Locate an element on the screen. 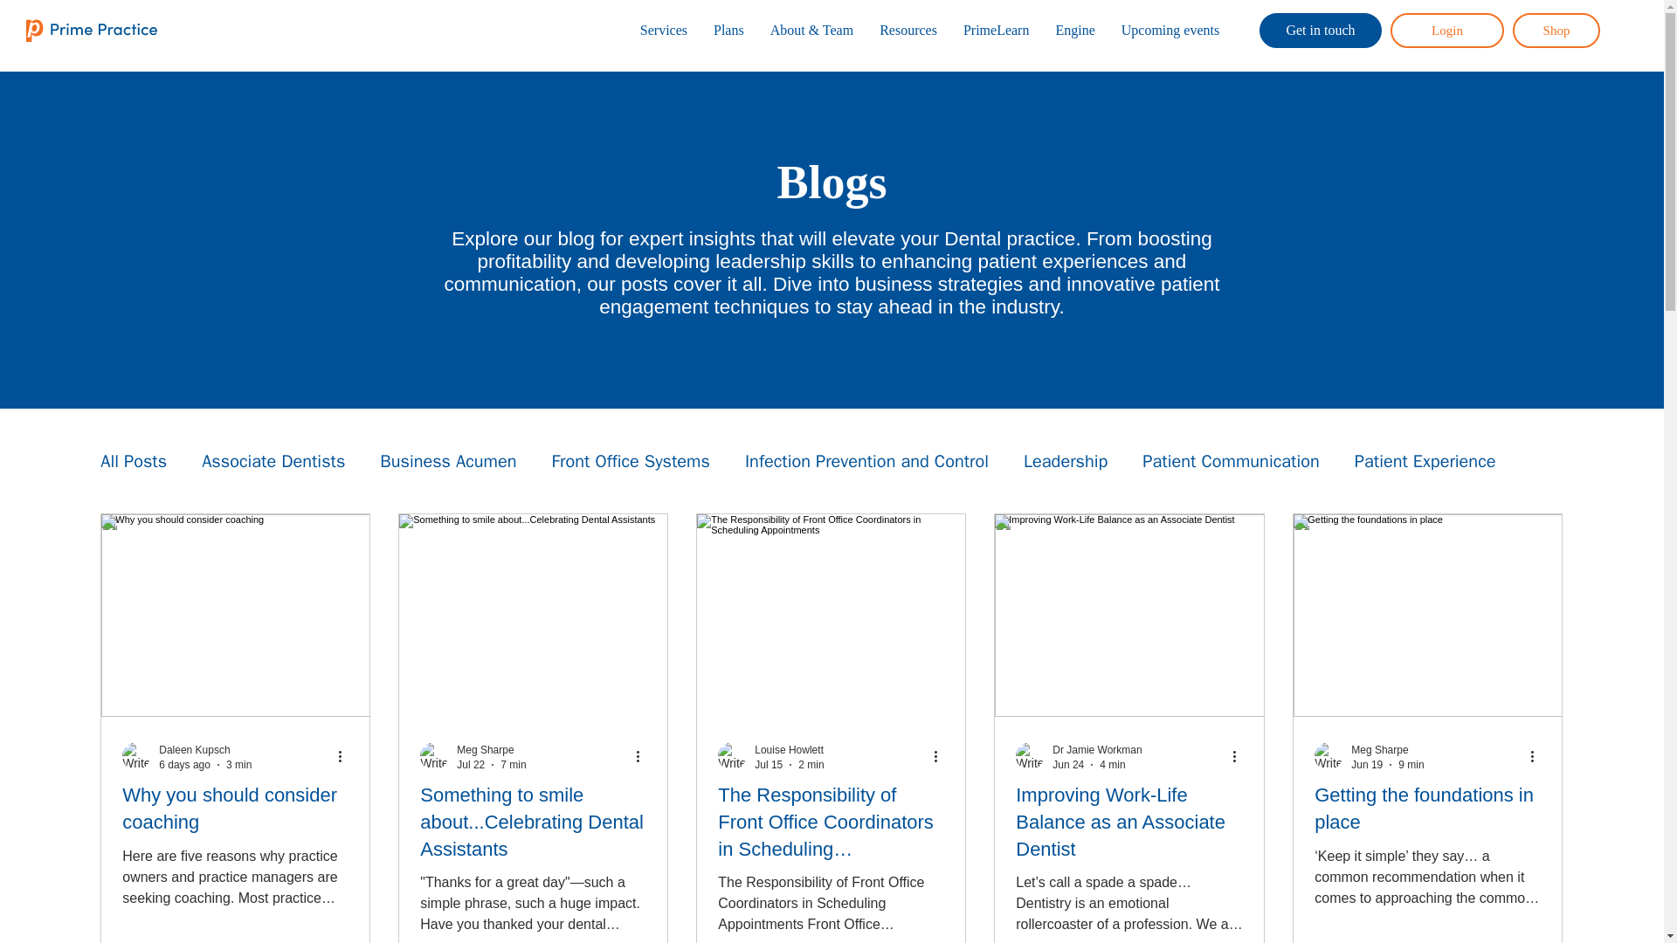 The image size is (1677, 943). Meg Sharpe is located at coordinates (1380, 750).